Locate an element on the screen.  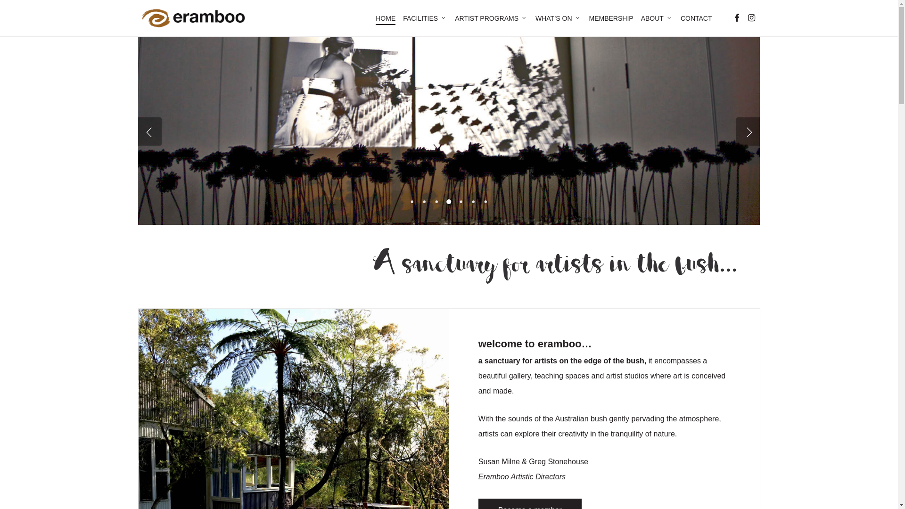
MEMBERSHIP is located at coordinates (611, 18).